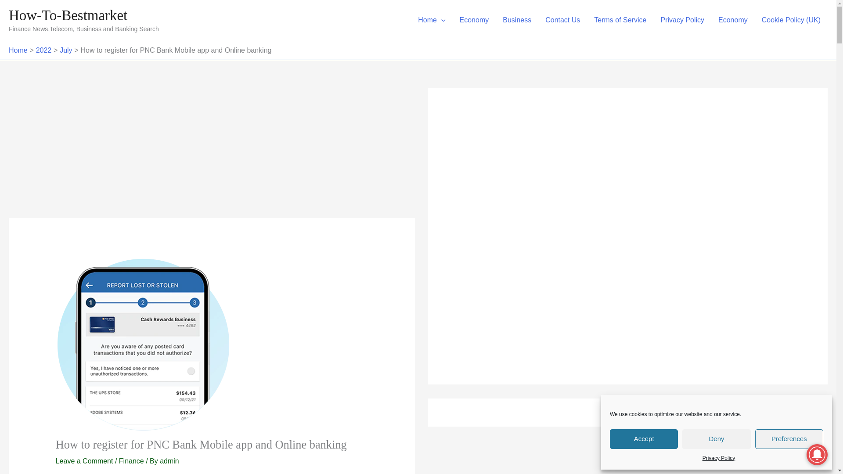 Image resolution: width=843 pixels, height=474 pixels. Describe the element at coordinates (431, 20) in the screenshot. I see `Home` at that location.